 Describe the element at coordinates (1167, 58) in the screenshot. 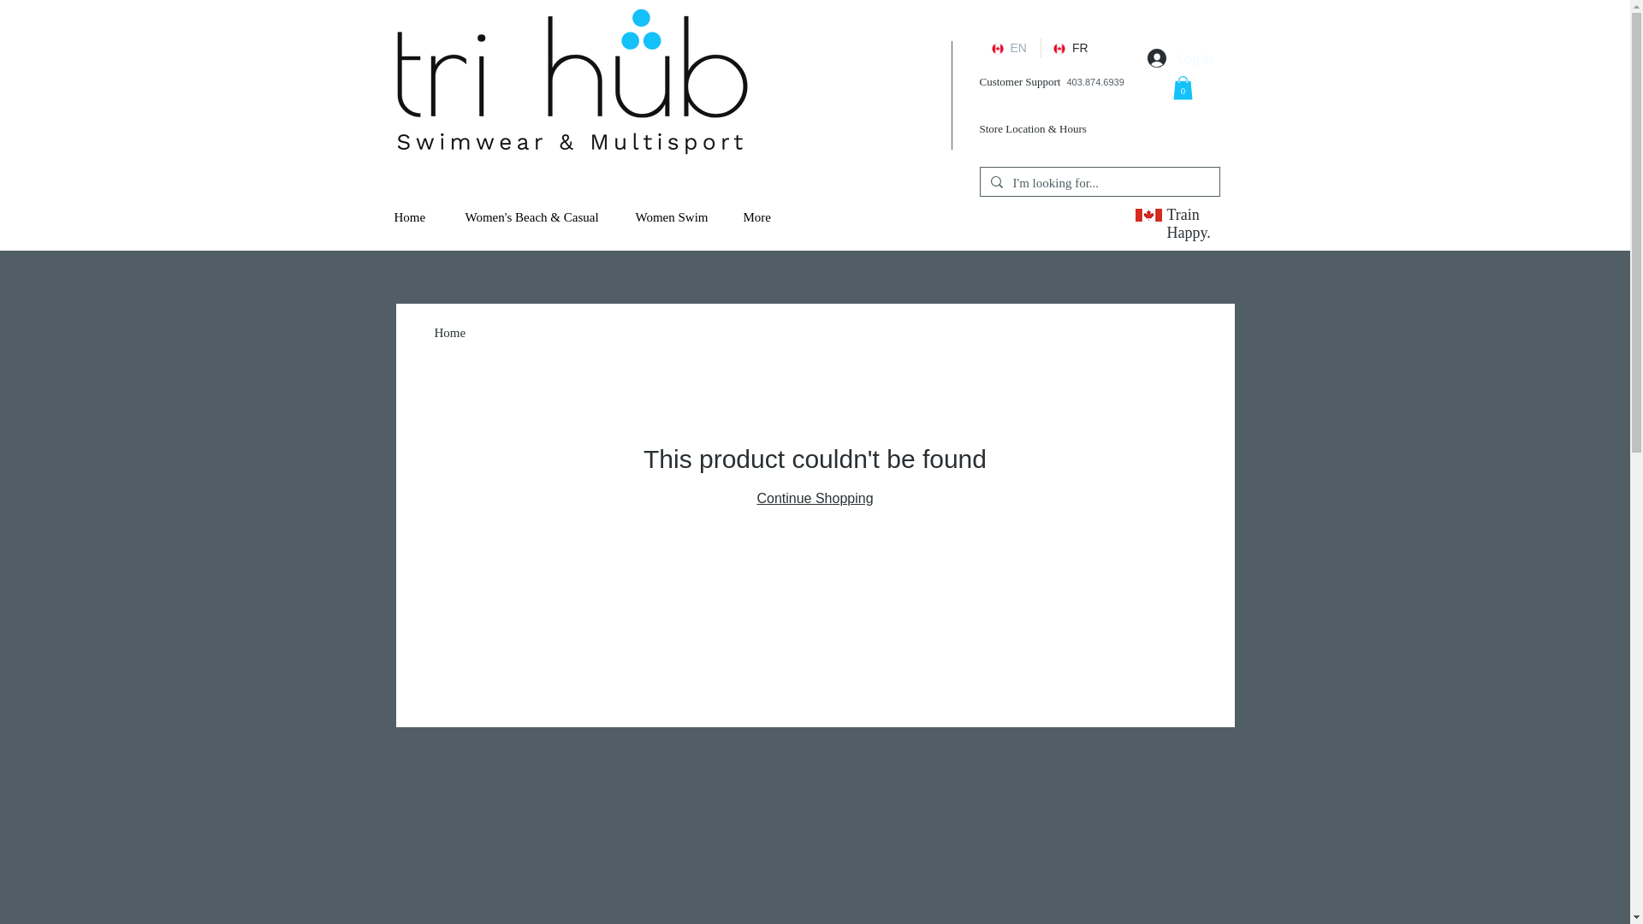

I see `Log In` at that location.